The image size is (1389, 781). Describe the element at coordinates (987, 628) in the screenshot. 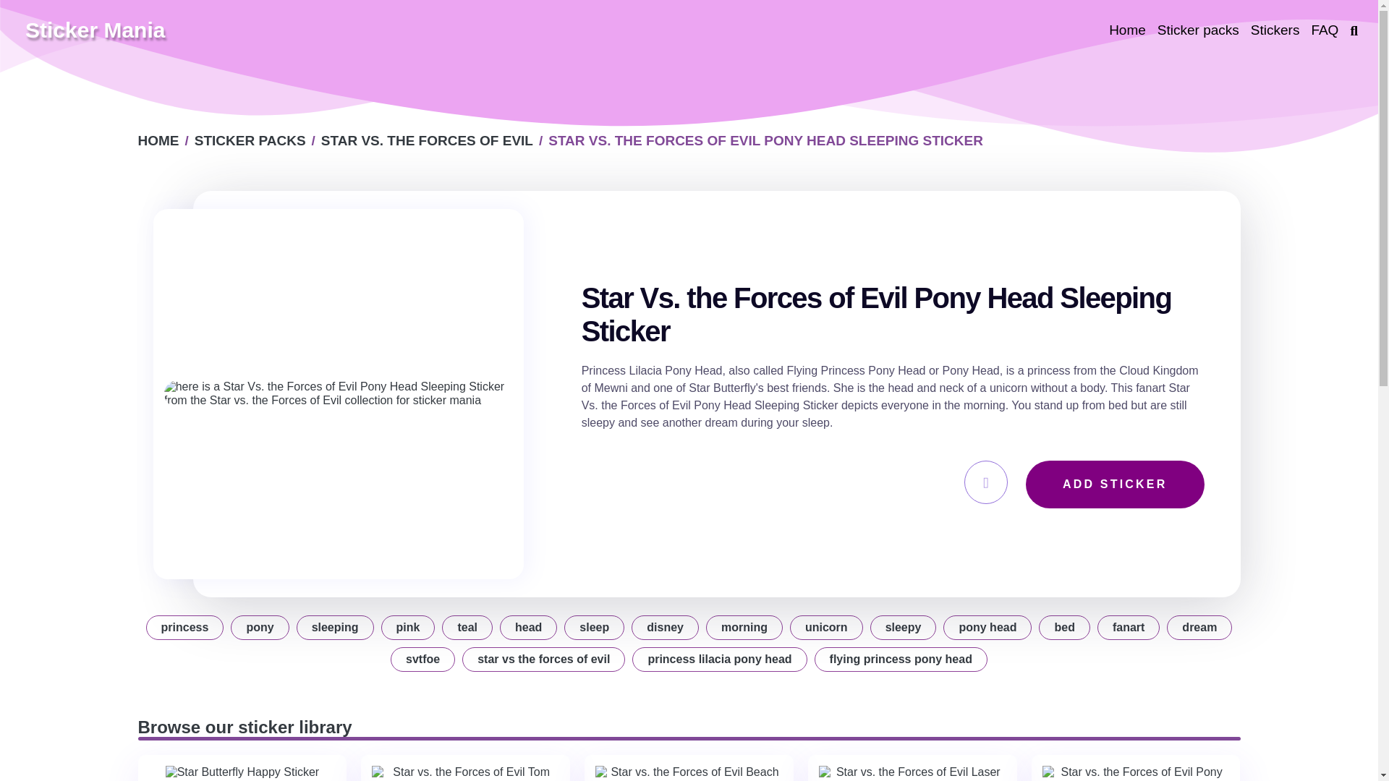

I see `pony head` at that location.